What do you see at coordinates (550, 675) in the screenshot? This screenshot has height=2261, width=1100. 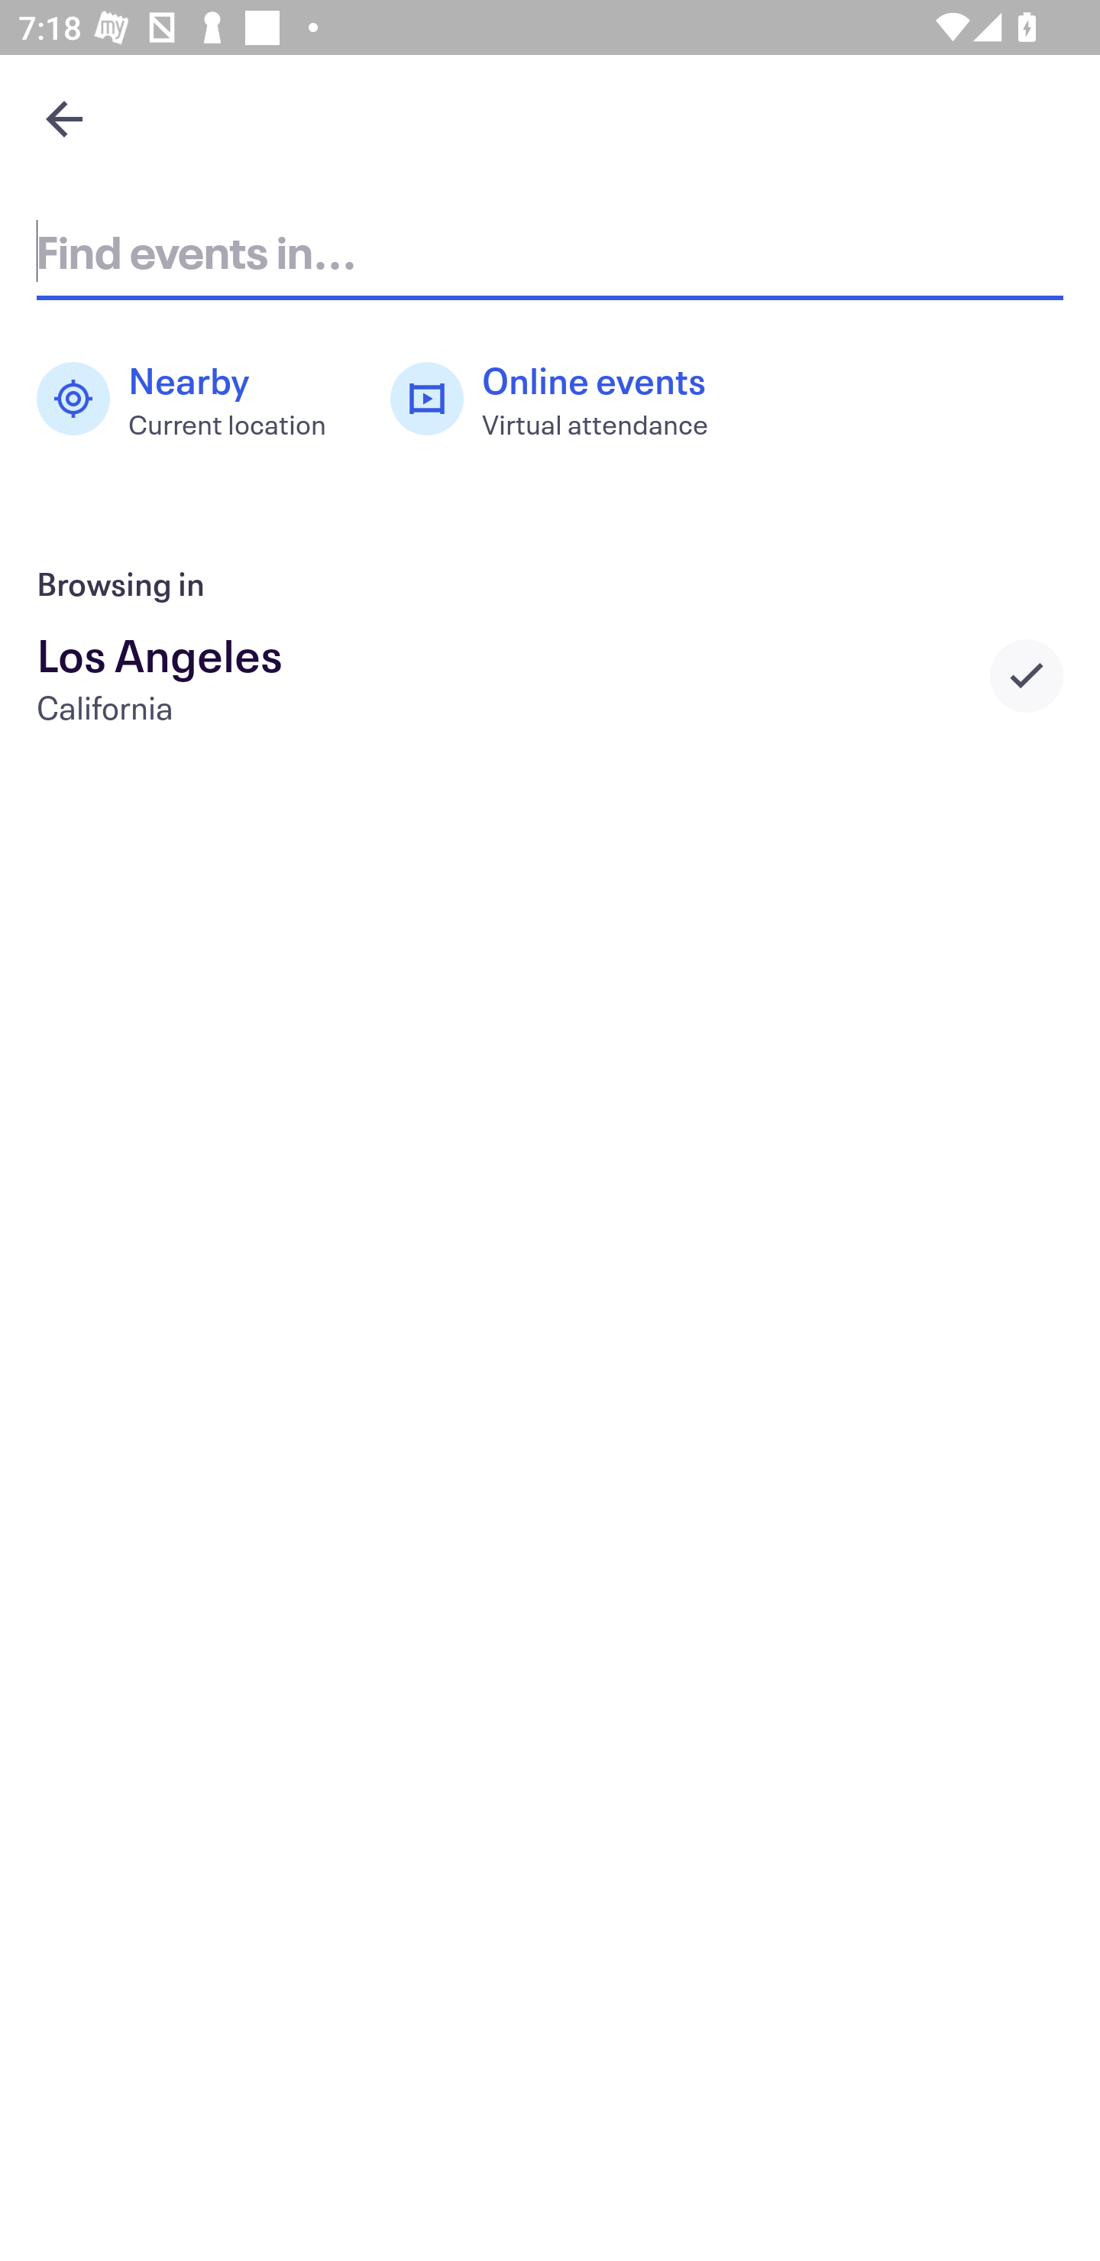 I see `Los Angeles California Selected city` at bounding box center [550, 675].